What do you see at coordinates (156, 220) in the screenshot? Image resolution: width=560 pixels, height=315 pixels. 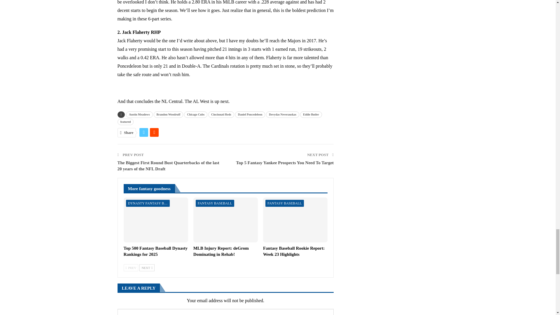 I see `Top 500 Fantasy Baseball Dynasty Rankings for 2025` at bounding box center [156, 220].